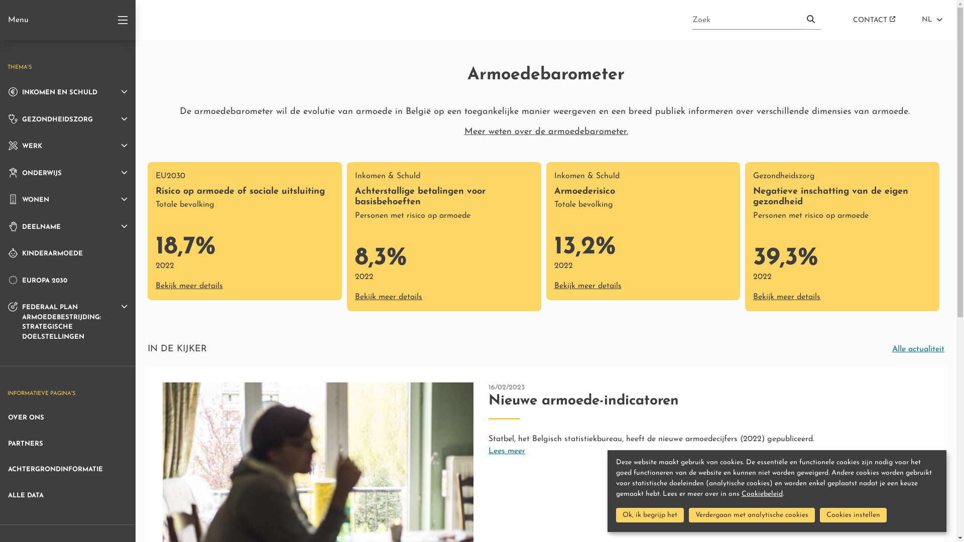 Image resolution: width=964 pixels, height=542 pixels. Describe the element at coordinates (546, 131) in the screenshot. I see `Meer weten over de armoedebarometer.` at that location.